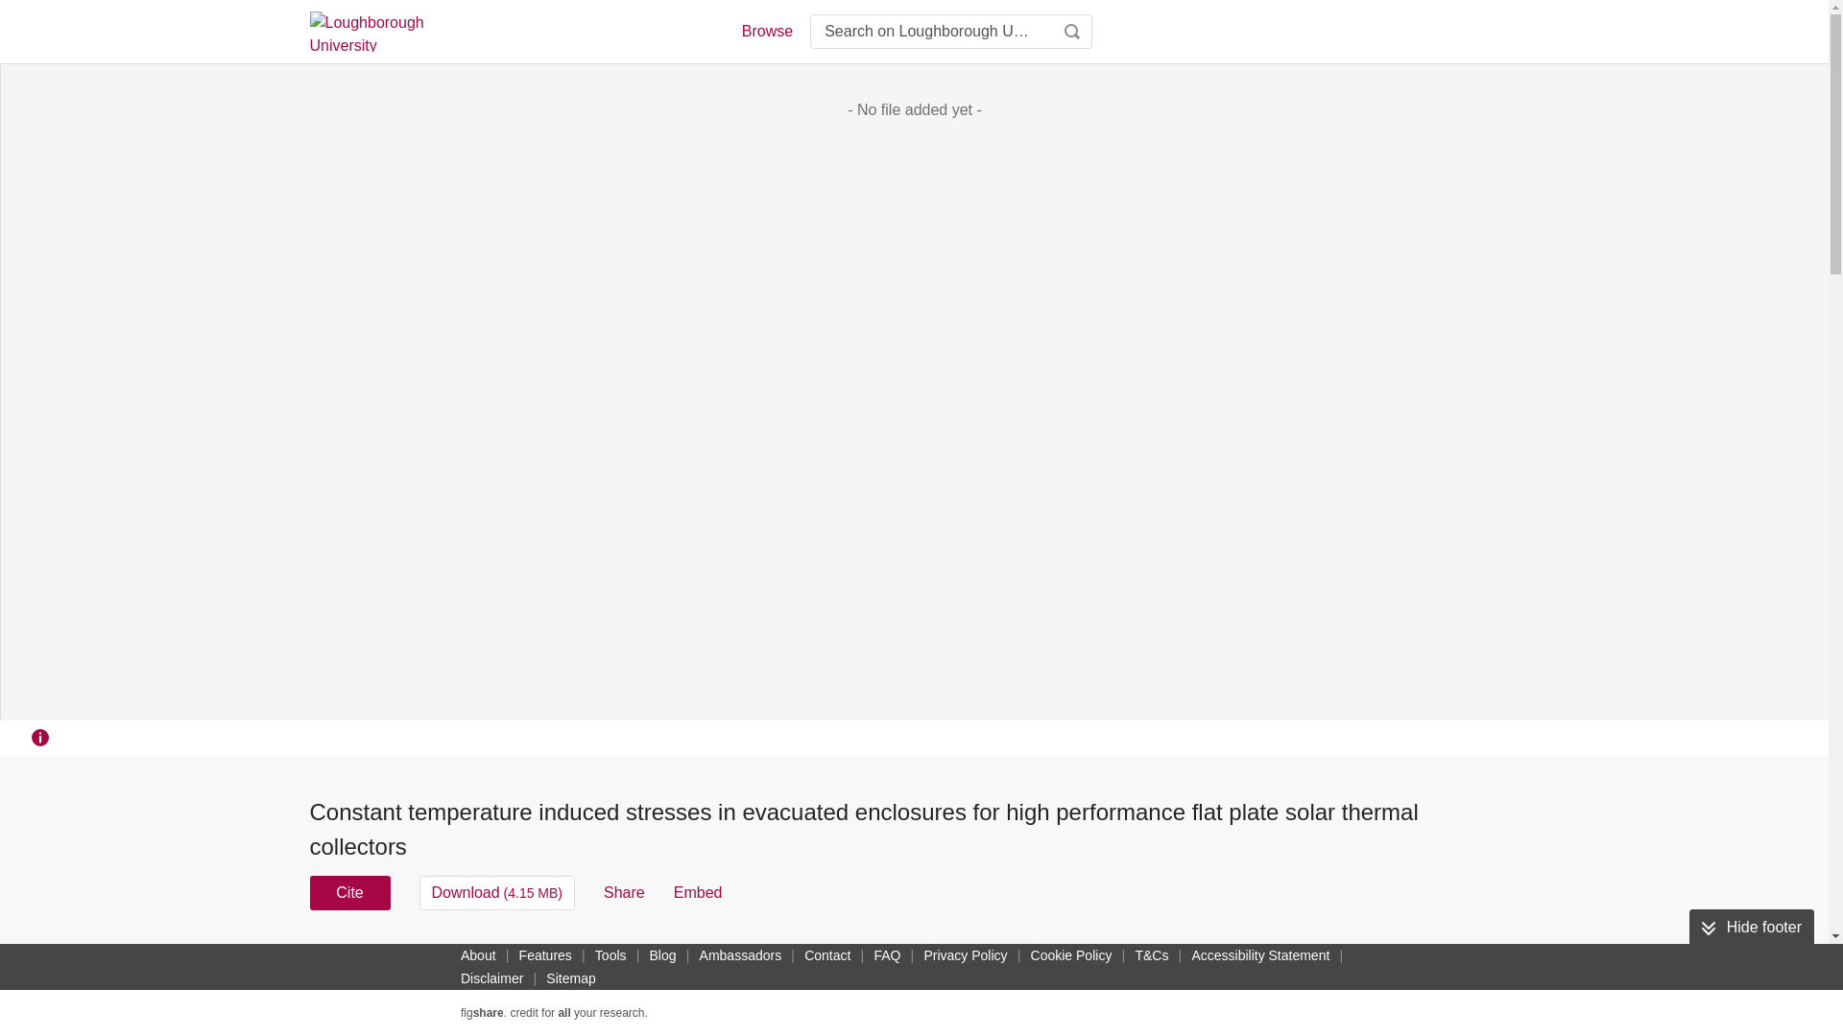 The width and height of the screenshot is (1843, 1036). I want to click on Accessibility Statement, so click(1259, 954).